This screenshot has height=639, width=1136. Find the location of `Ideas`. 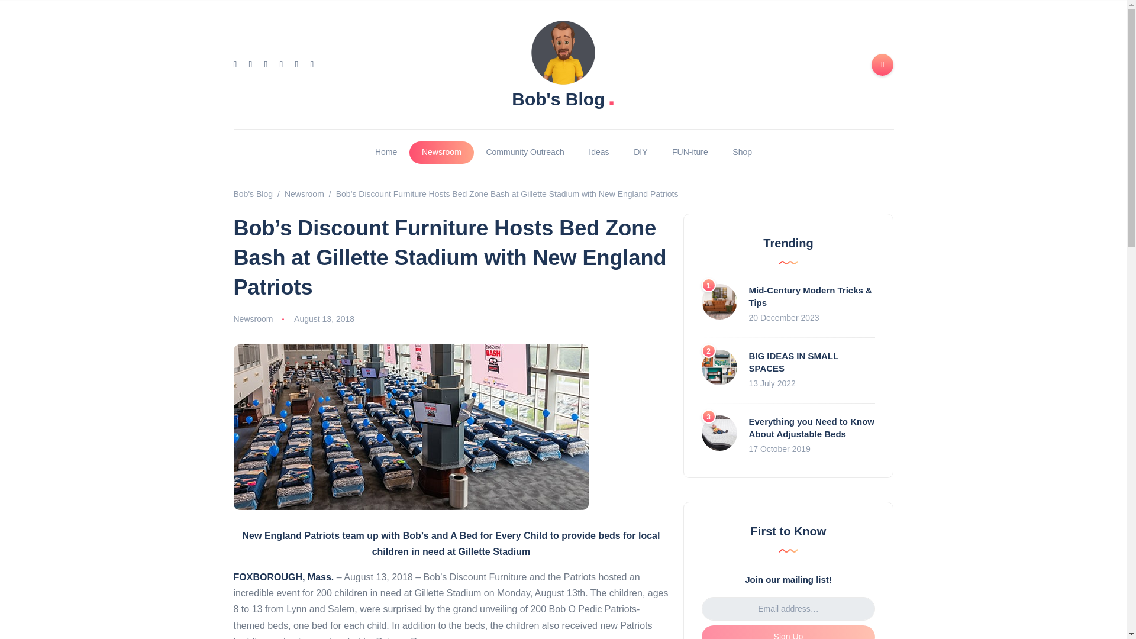

Ideas is located at coordinates (599, 152).